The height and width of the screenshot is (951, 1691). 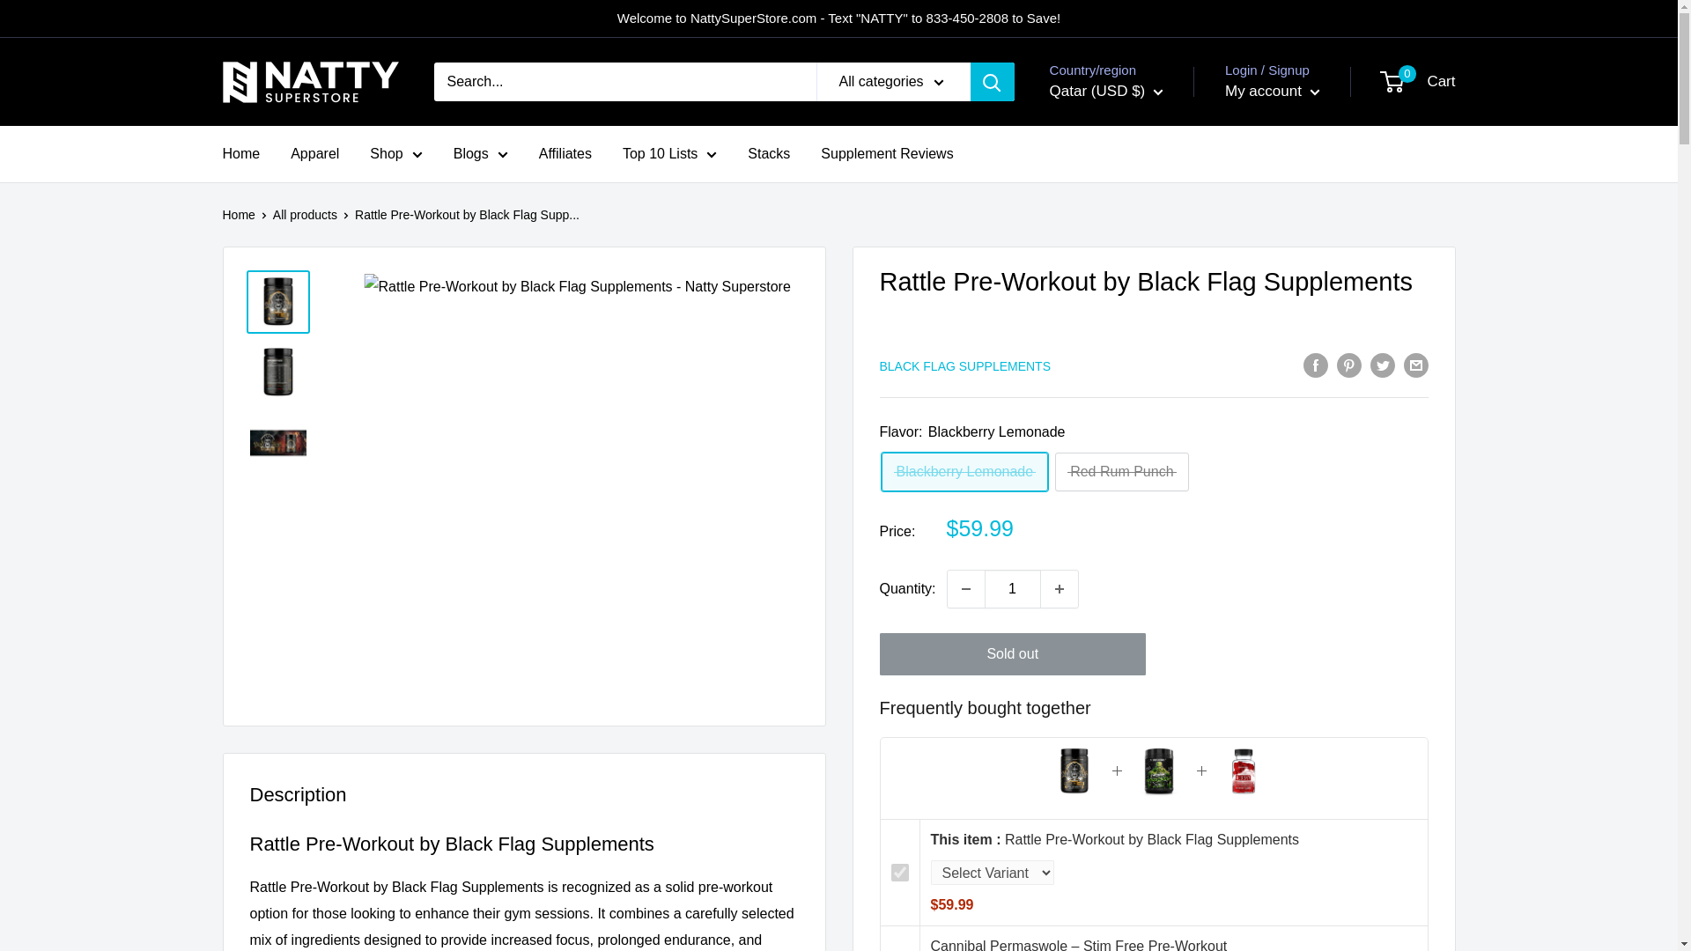 I want to click on Blackberry Lemonade, so click(x=964, y=472).